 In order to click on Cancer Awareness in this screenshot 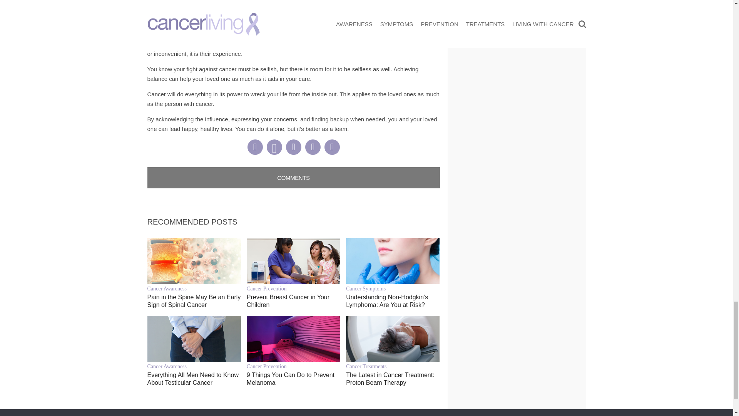, I will do `click(194, 366)`.